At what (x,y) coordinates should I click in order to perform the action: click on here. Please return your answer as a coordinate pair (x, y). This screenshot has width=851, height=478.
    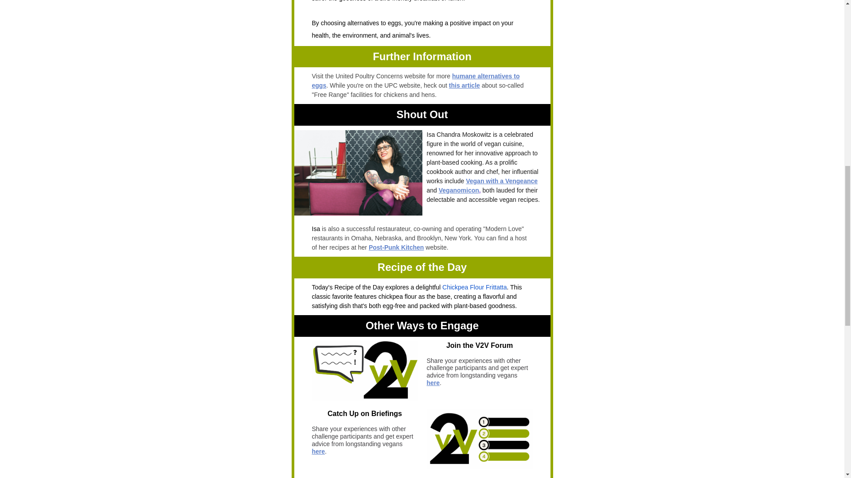
    Looking at the image, I should click on (318, 451).